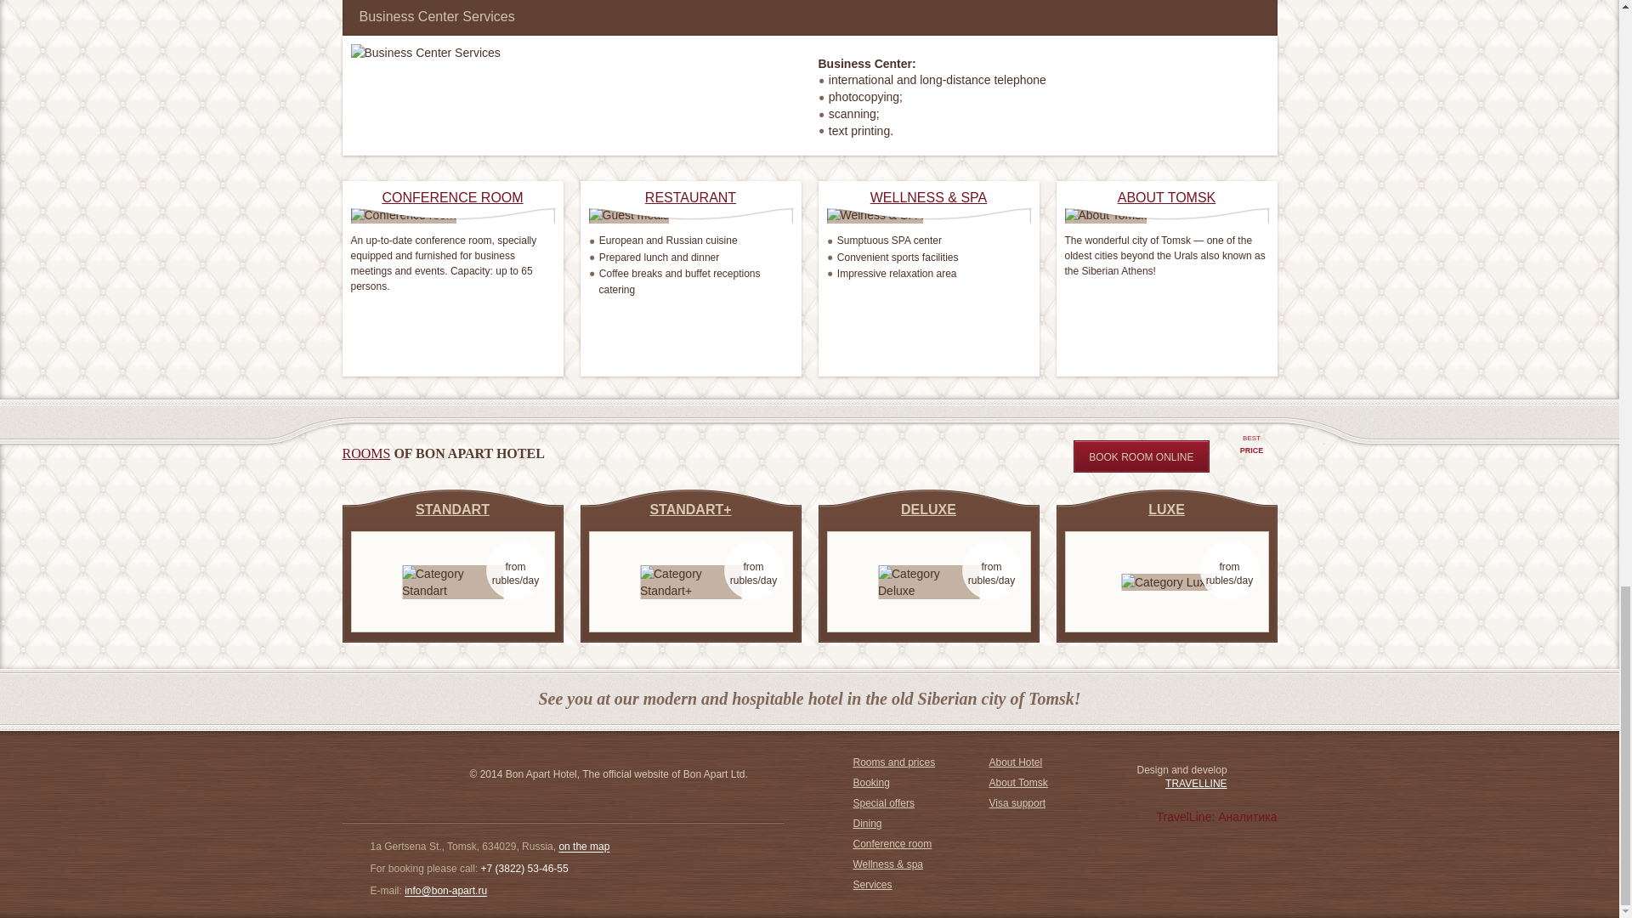 The height and width of the screenshot is (918, 1632). Describe the element at coordinates (873, 884) in the screenshot. I see `LUXE` at that location.